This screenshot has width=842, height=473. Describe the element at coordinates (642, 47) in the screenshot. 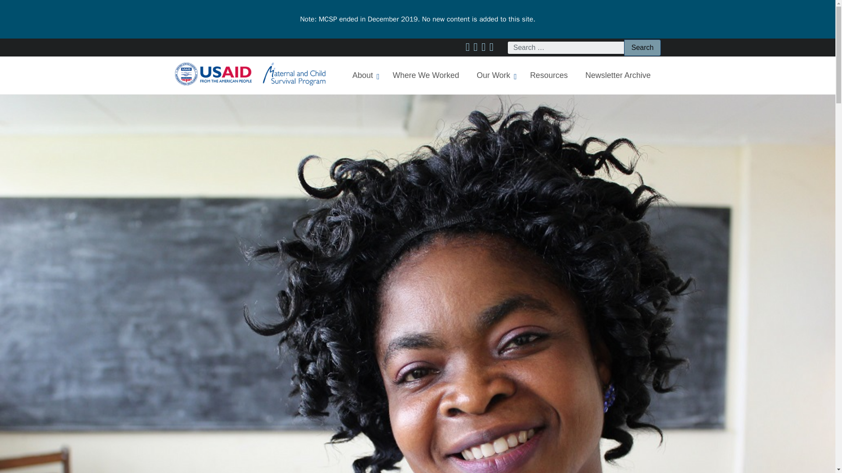

I see `Search` at that location.